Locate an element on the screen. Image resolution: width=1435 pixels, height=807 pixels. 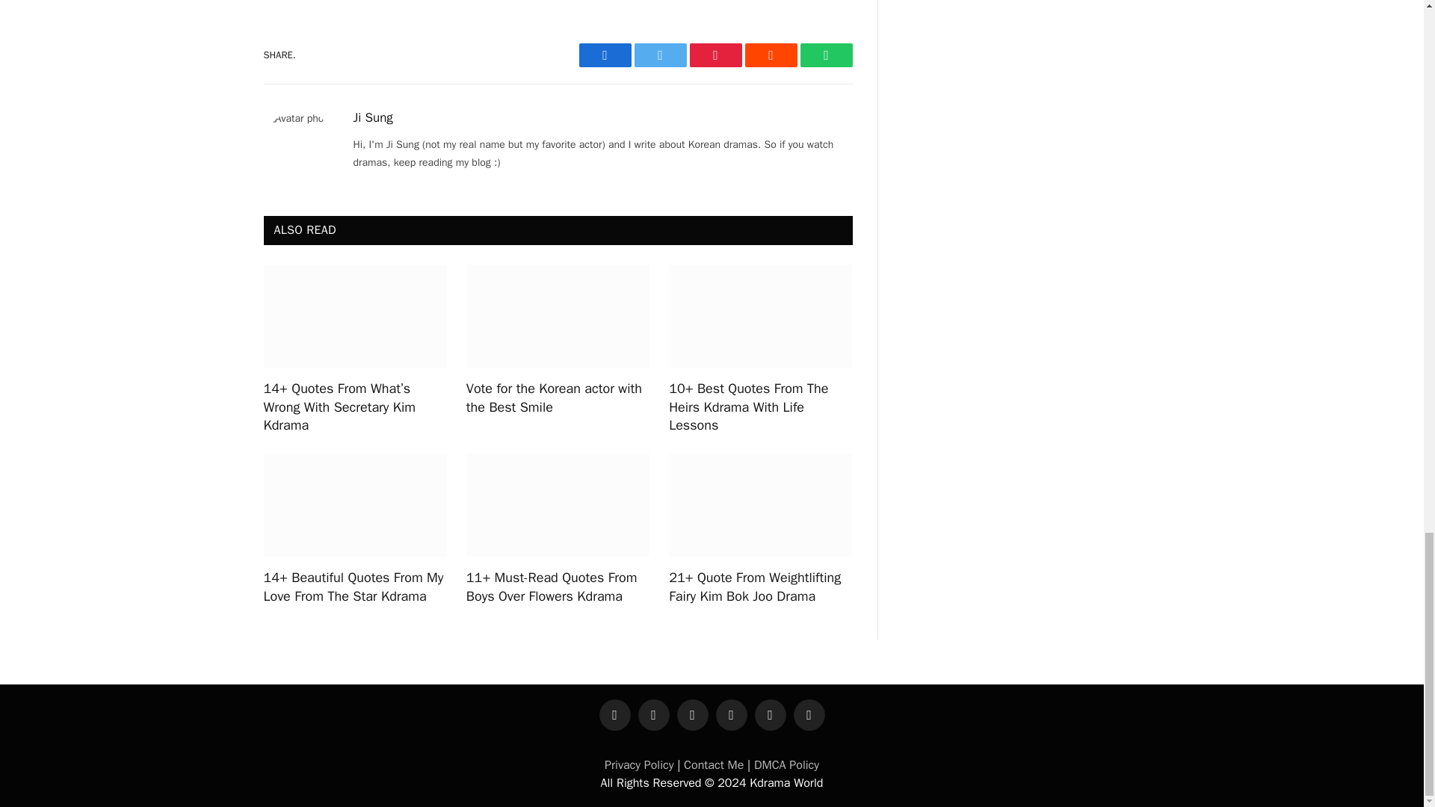
WhatsApp is located at coordinates (825, 55).